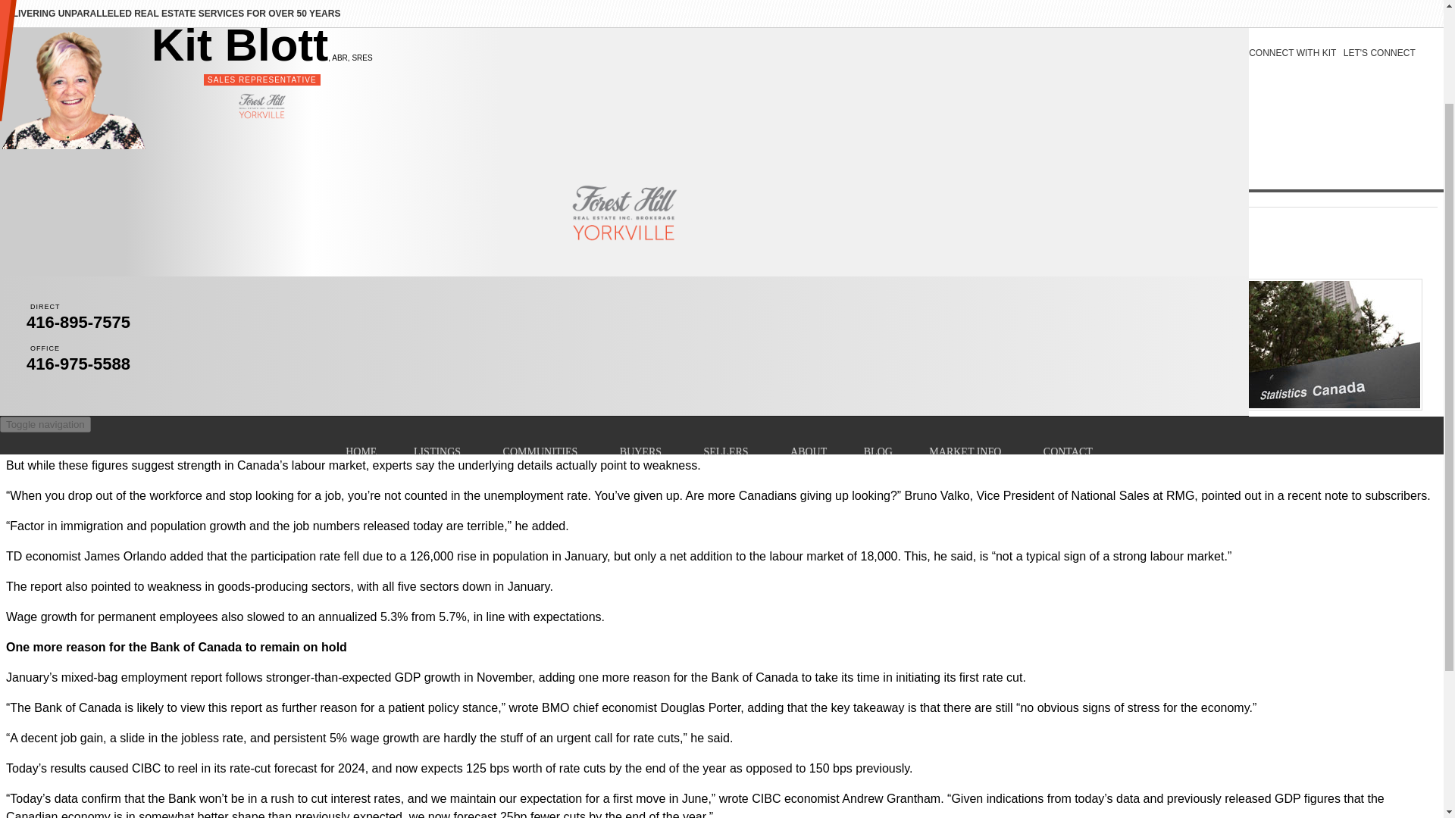  What do you see at coordinates (643, 318) in the screenshot?
I see `BUYERS` at bounding box center [643, 318].